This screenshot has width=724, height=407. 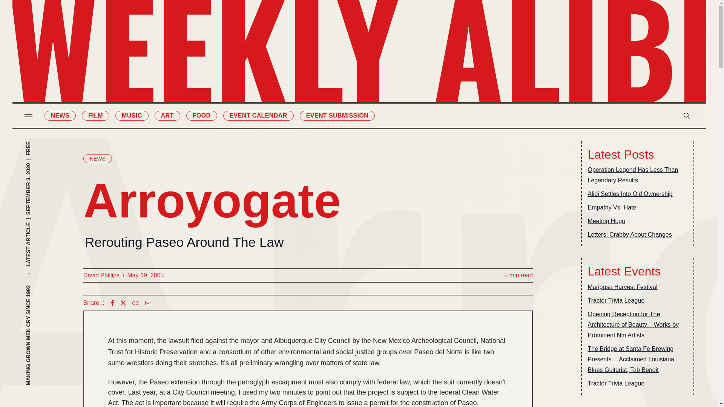 What do you see at coordinates (167, 115) in the screenshot?
I see `ART` at bounding box center [167, 115].